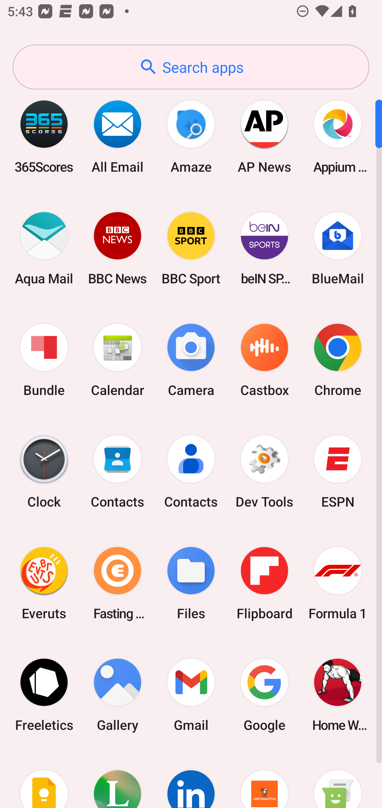  I want to click on LinkedIn, so click(191, 779).